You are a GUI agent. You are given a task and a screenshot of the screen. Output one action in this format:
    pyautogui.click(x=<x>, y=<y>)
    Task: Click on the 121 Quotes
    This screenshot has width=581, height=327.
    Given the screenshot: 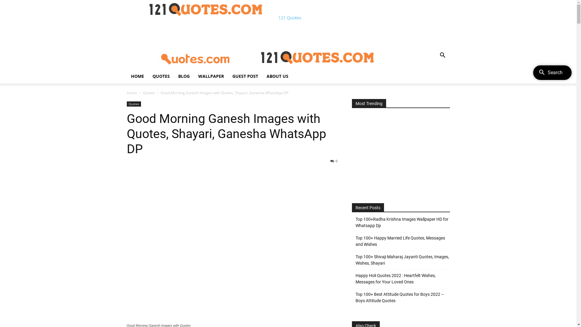 What is the action you would take?
    pyautogui.click(x=217, y=18)
    